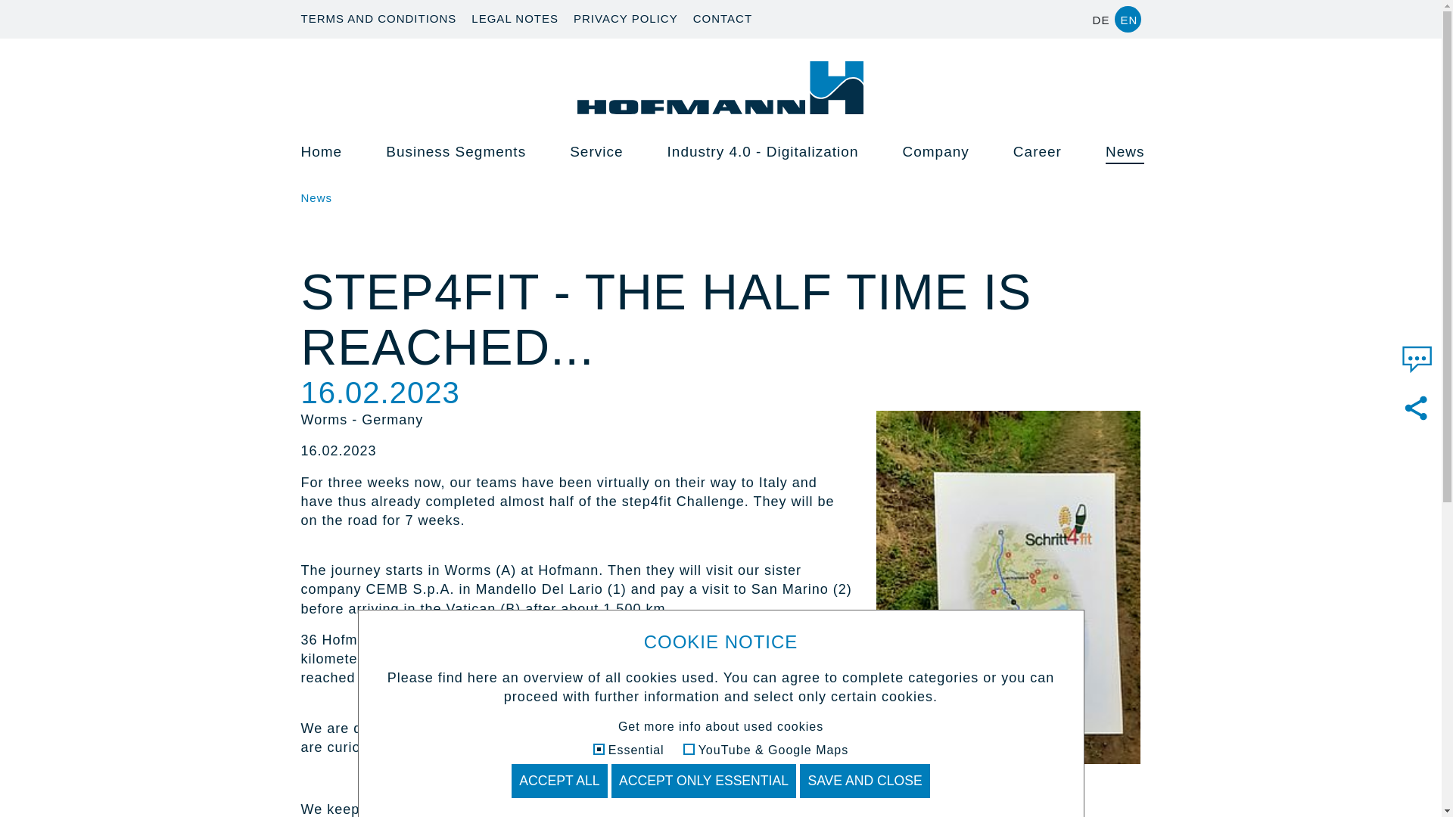 This screenshot has height=817, width=1453. I want to click on switch to EN, so click(1128, 19).